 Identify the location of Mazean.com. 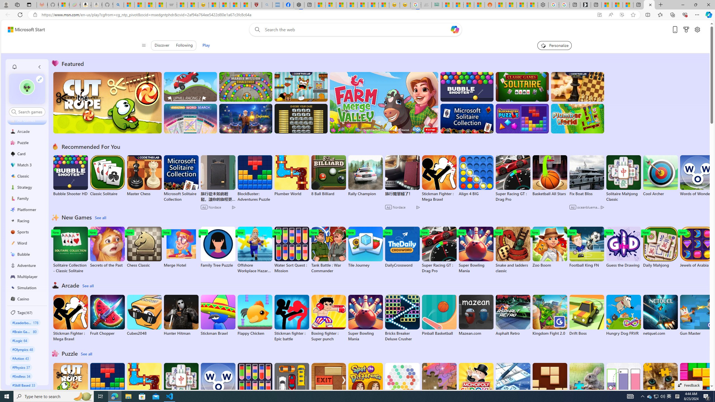
(476, 315).